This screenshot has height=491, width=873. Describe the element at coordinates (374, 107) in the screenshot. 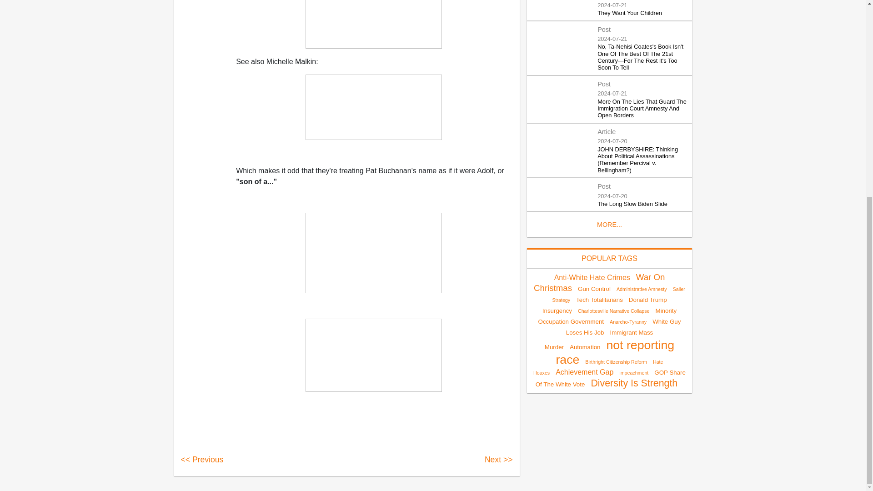

I see `google-malk` at that location.